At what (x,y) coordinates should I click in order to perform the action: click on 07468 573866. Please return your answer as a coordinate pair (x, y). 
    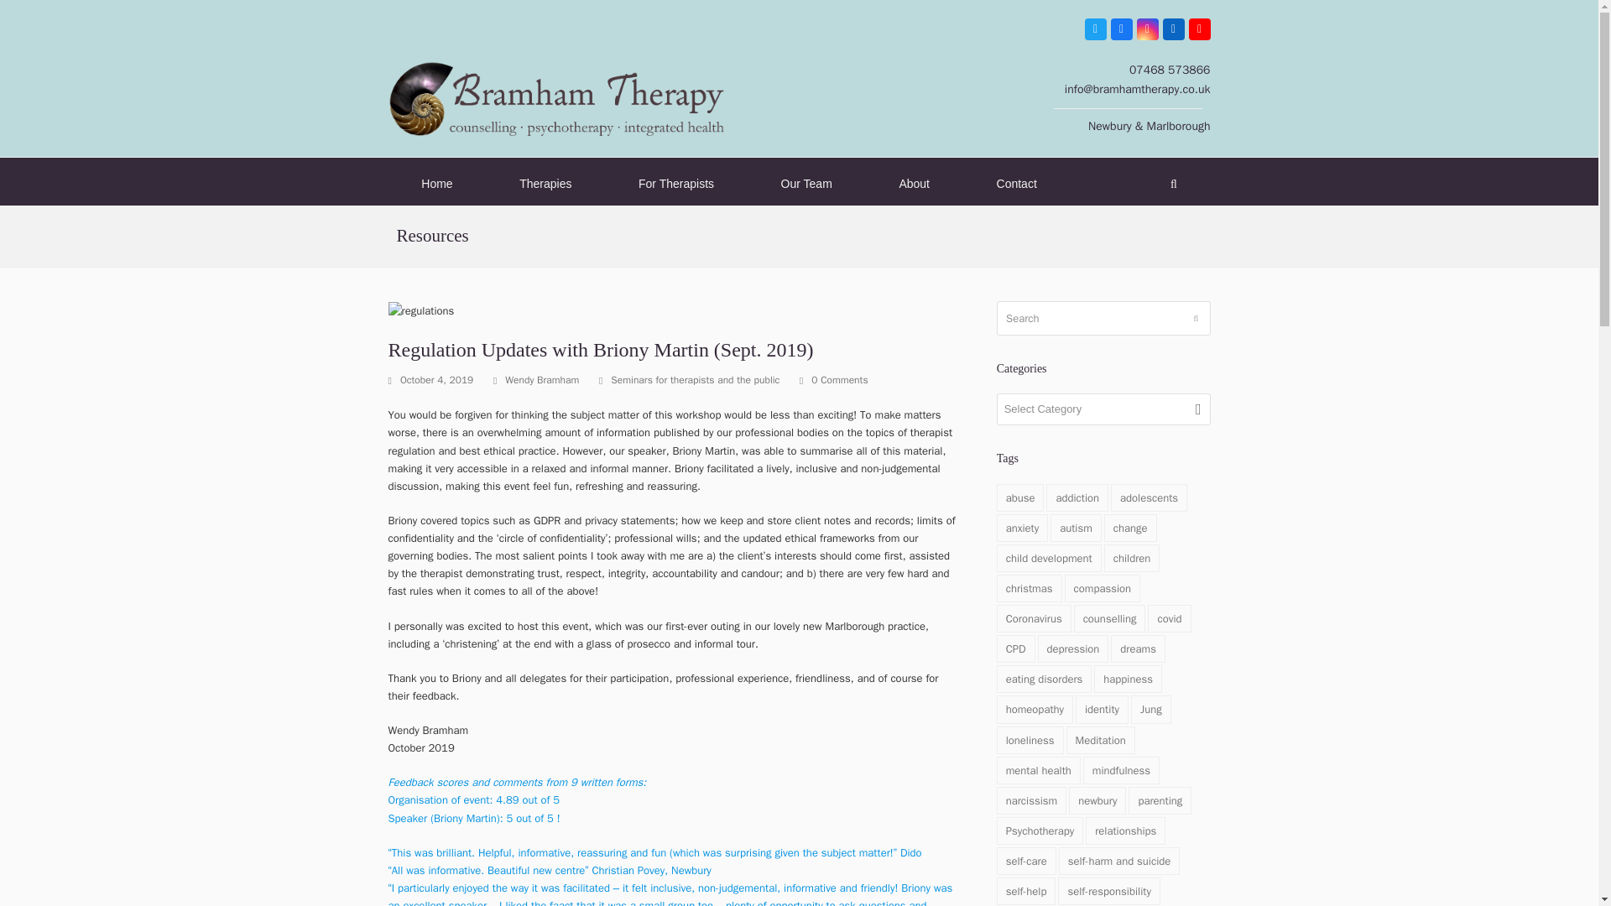
    Looking at the image, I should click on (1170, 69).